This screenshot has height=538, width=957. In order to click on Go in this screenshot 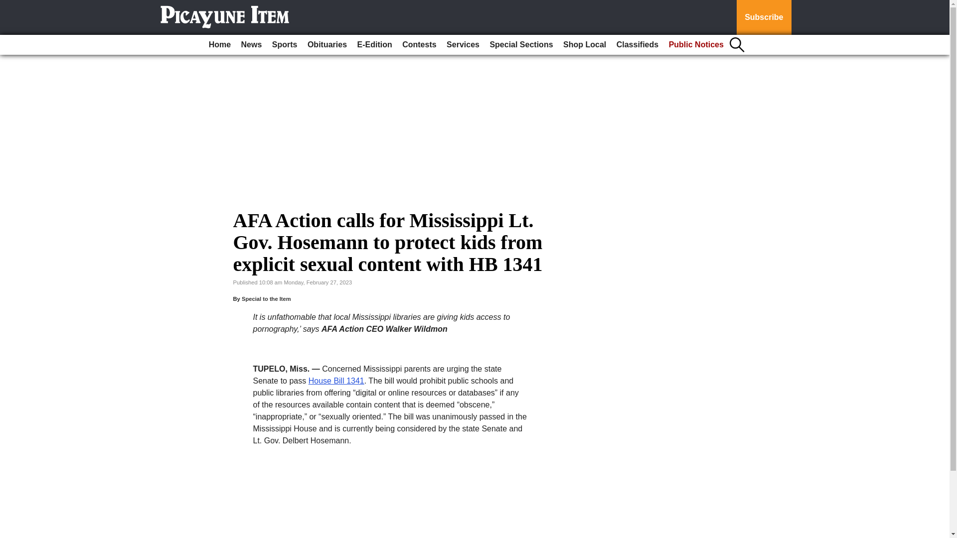, I will do `click(9, 6)`.